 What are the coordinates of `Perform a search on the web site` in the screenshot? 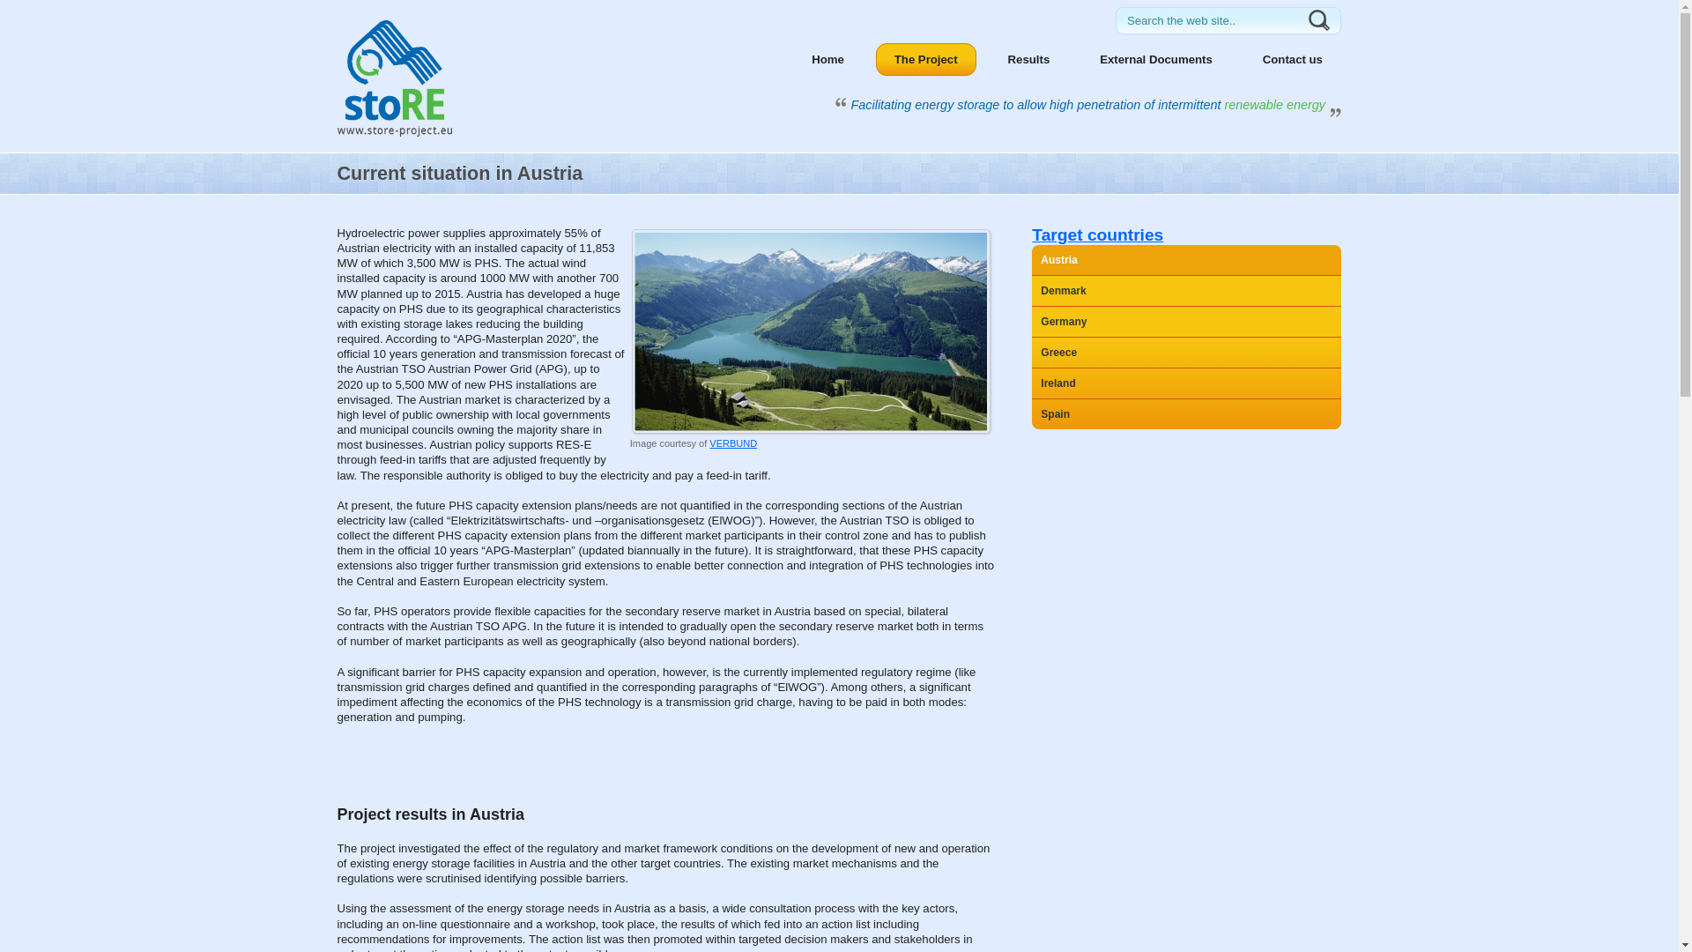 It's located at (1214, 21).